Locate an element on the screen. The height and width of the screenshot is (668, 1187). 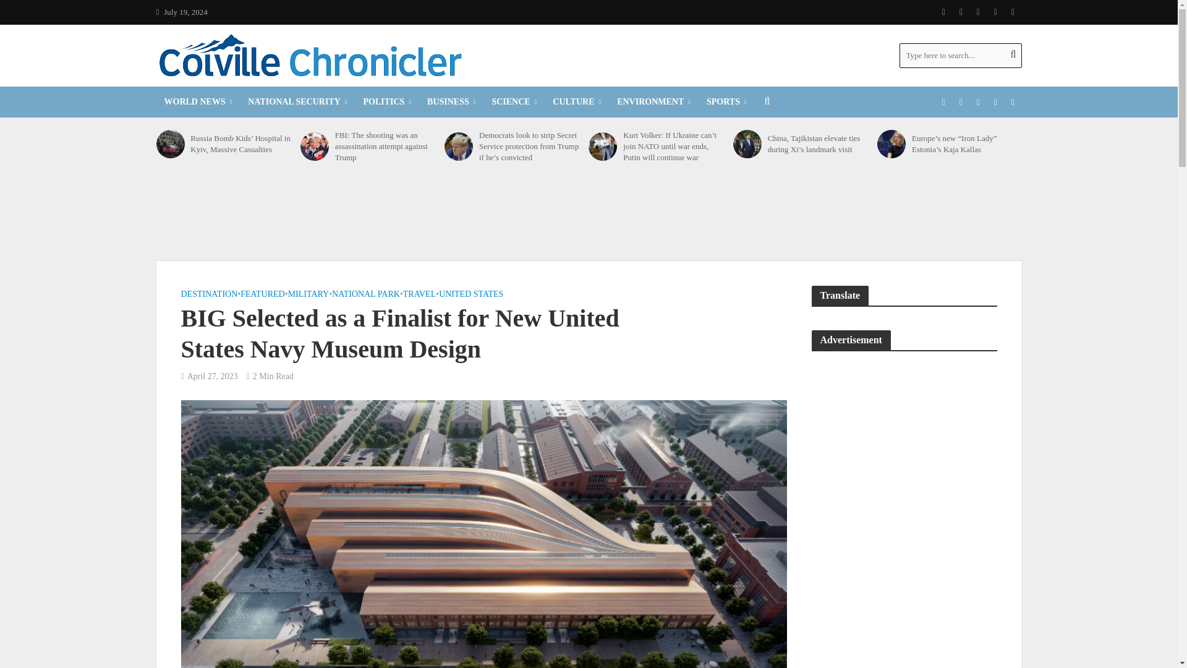
Advertisement is located at coordinates (588, 215).